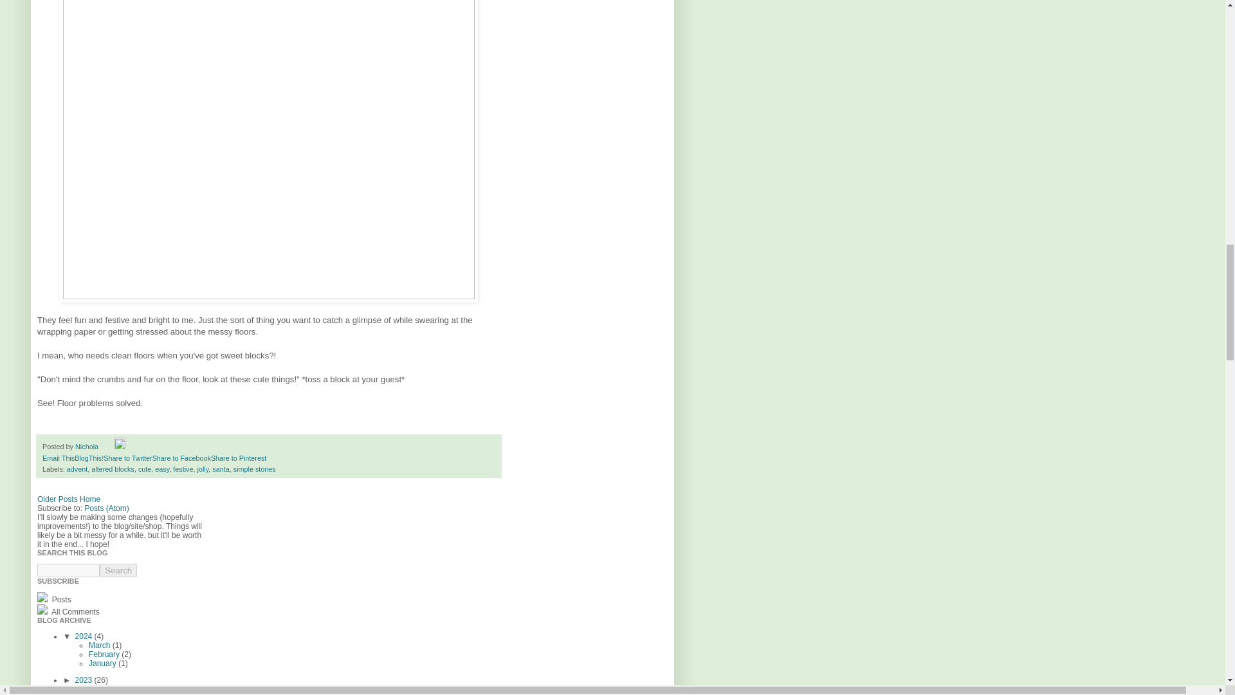 The width and height of the screenshot is (1235, 695). Describe the element at coordinates (118, 570) in the screenshot. I see `Search` at that location.